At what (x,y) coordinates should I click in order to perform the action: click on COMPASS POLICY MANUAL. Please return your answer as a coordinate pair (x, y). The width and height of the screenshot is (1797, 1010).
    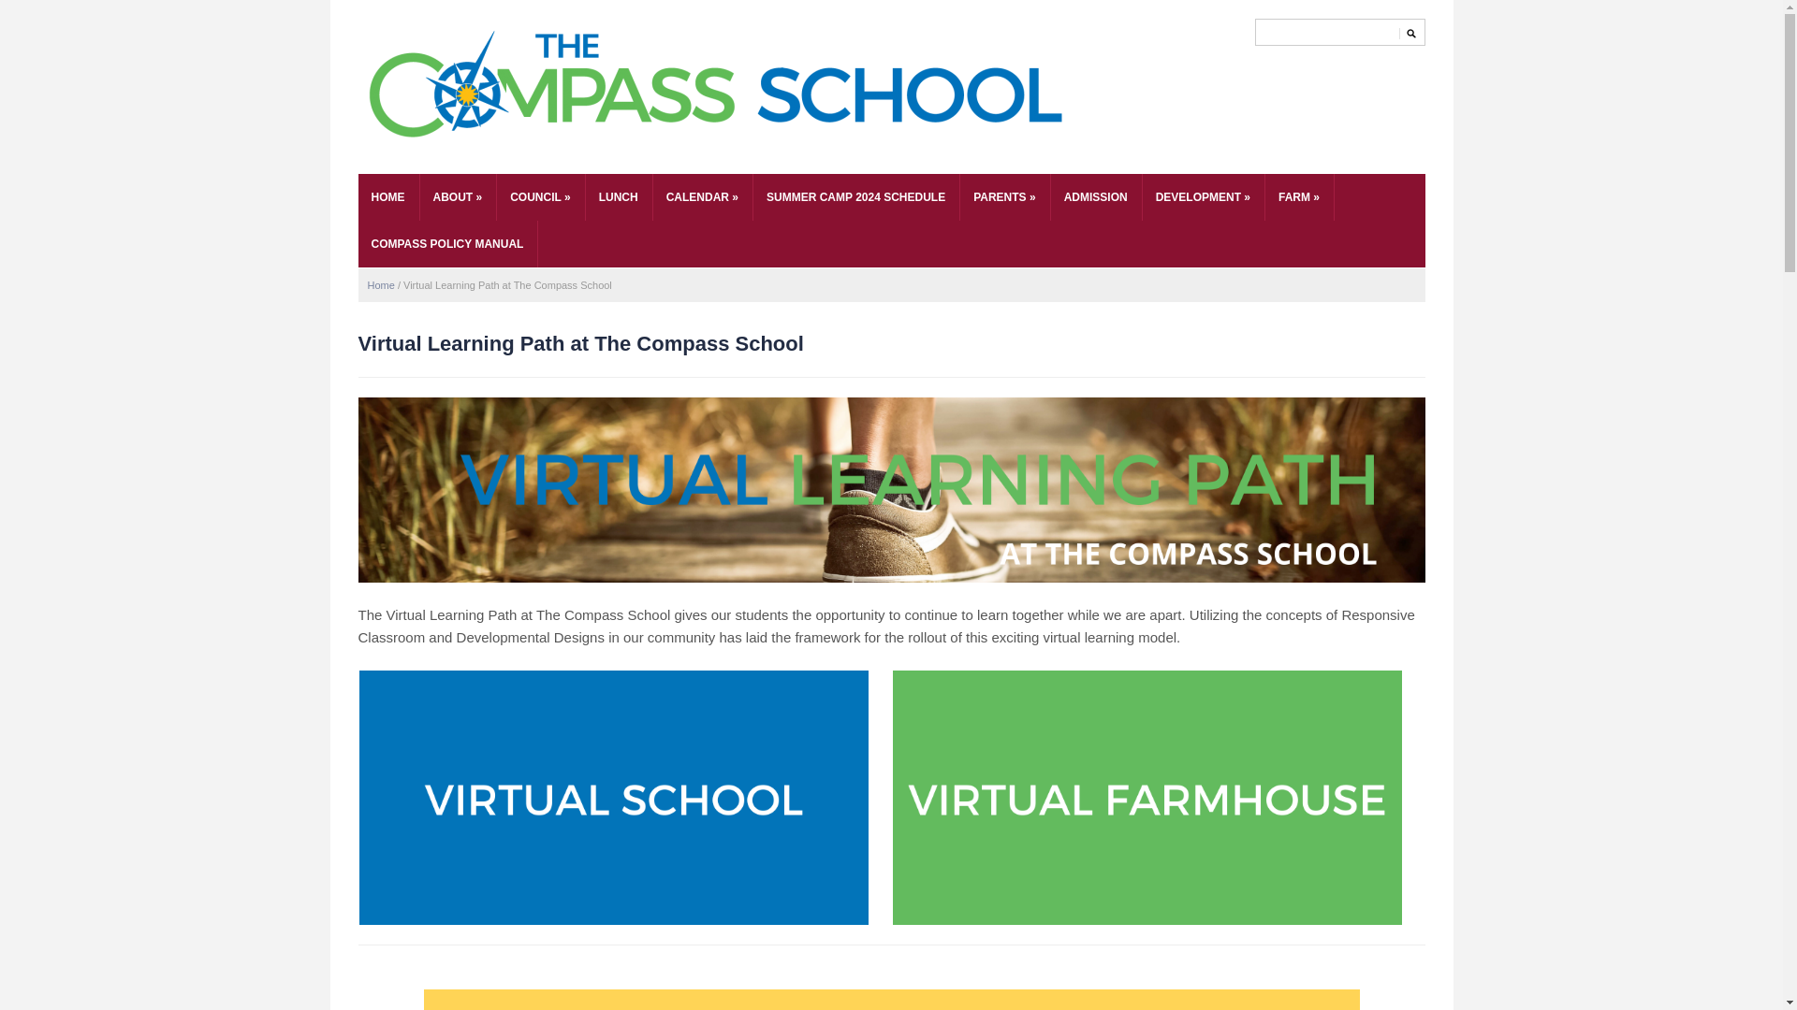
    Looking at the image, I should click on (447, 244).